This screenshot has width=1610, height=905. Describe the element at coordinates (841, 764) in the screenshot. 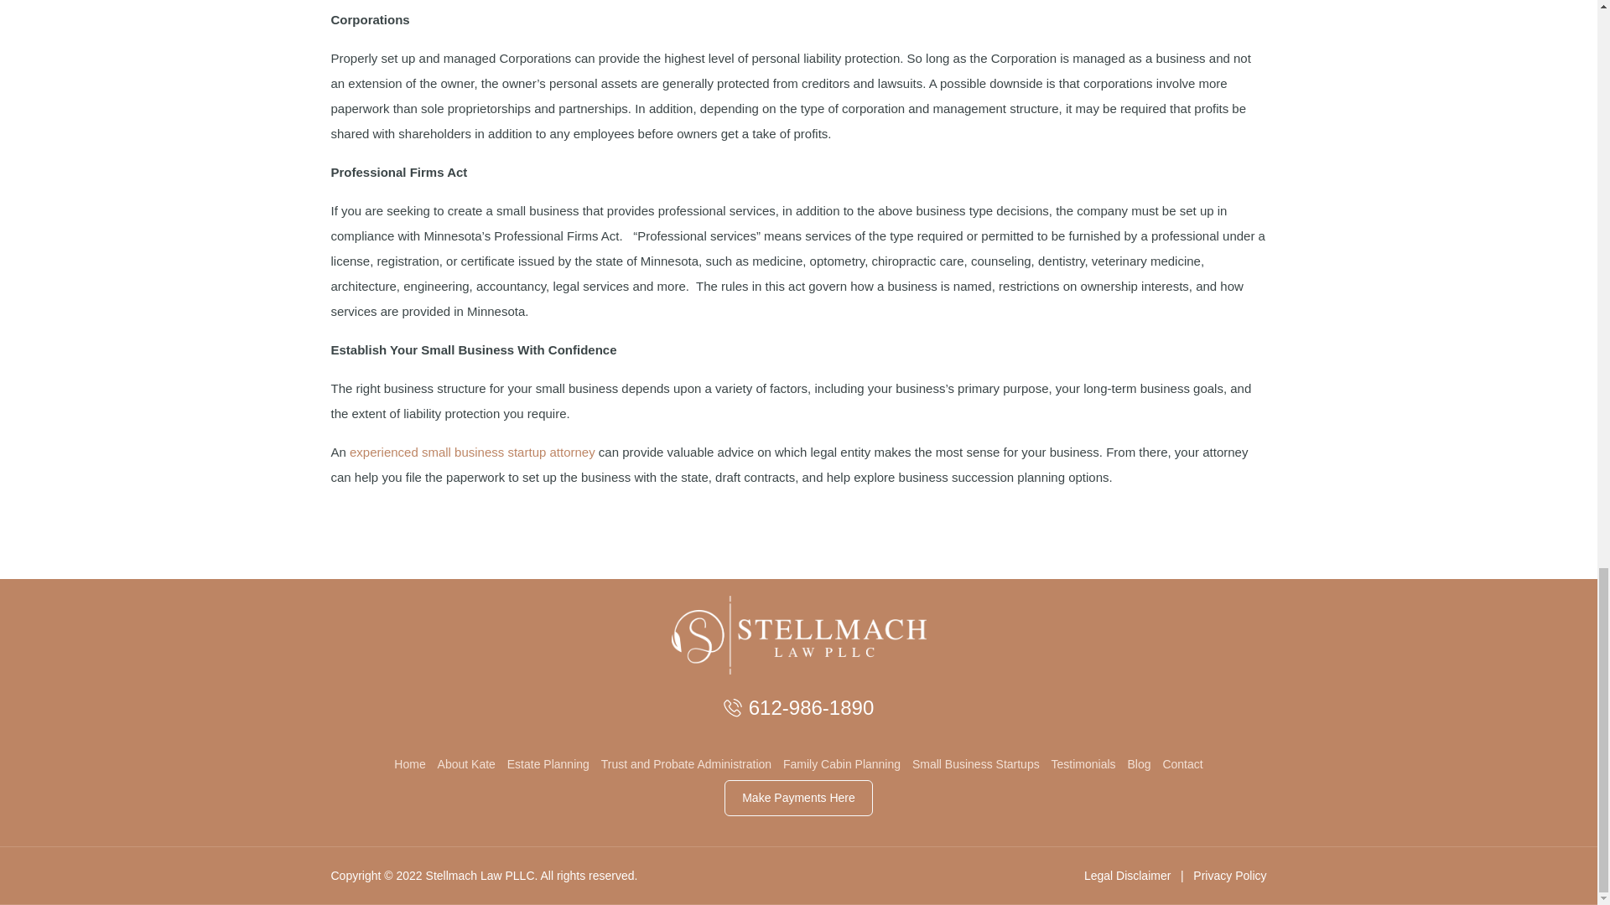

I see `Family Cabin Planning` at that location.